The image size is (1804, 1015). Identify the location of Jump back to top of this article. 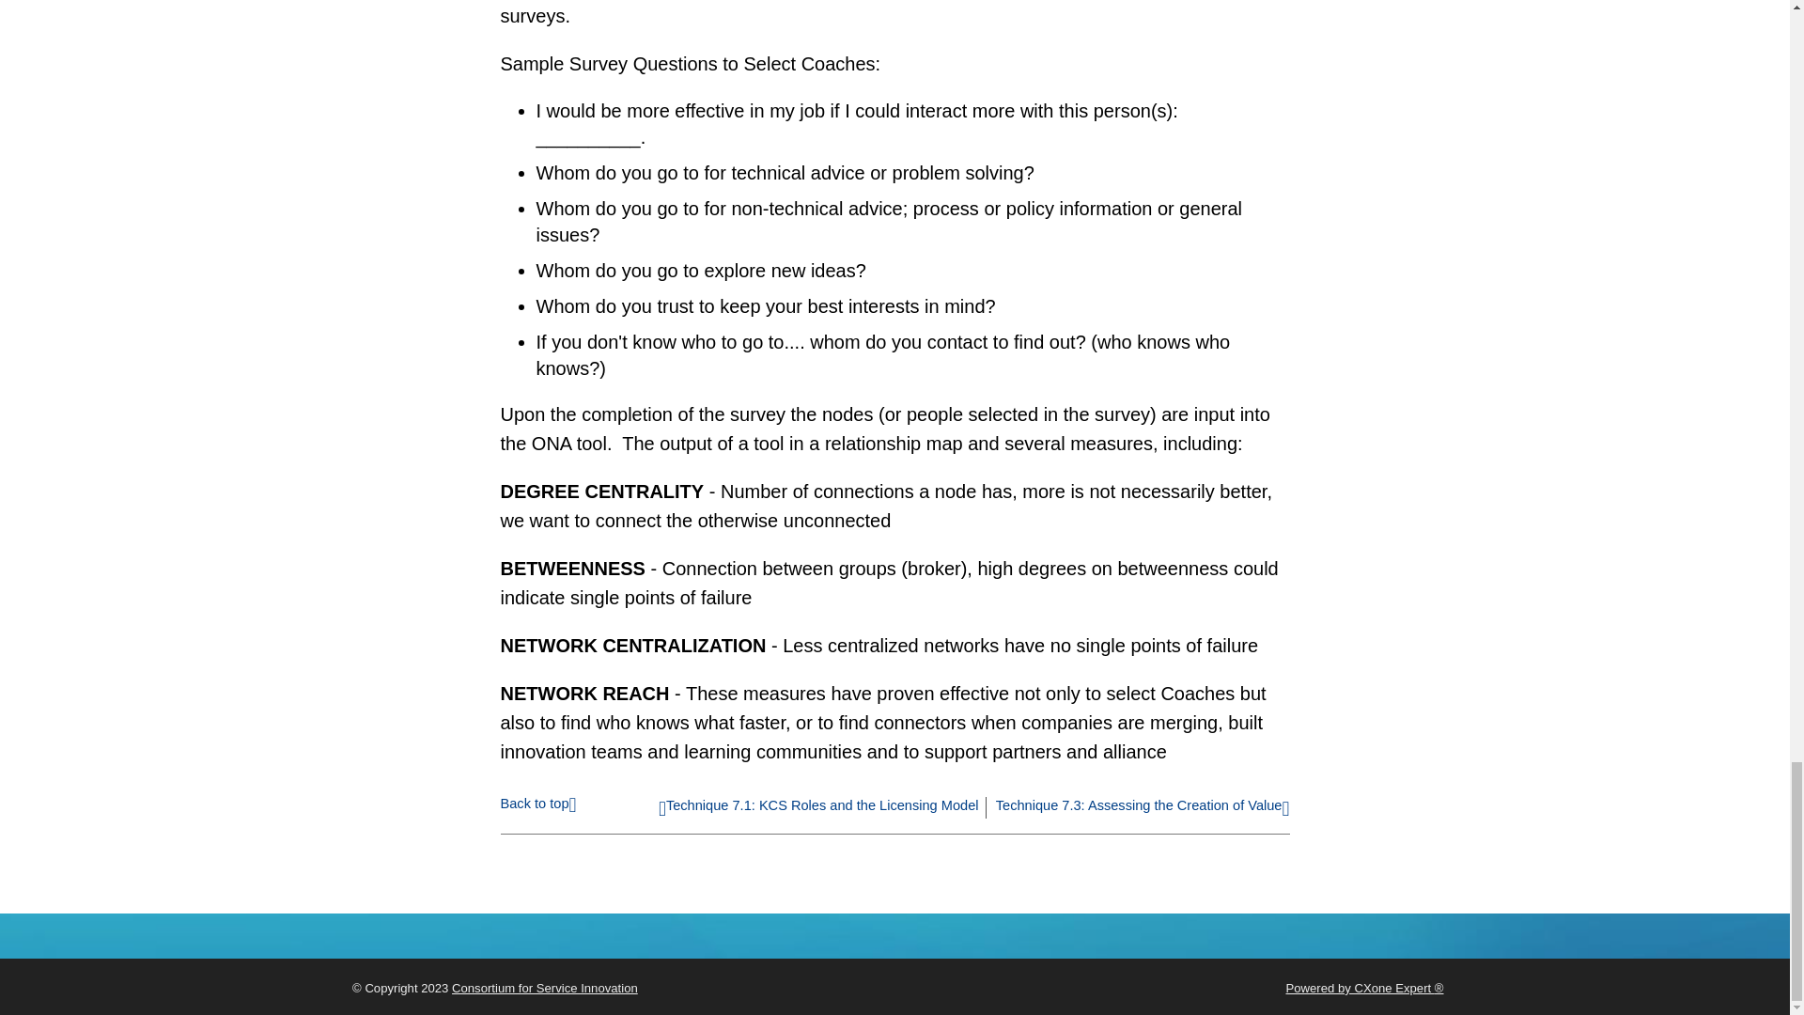
(537, 803).